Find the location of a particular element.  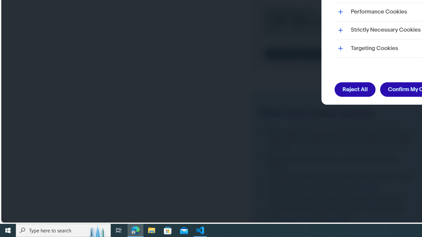

Empower your advertising with more metrics and control is located at coordinates (338, 177).